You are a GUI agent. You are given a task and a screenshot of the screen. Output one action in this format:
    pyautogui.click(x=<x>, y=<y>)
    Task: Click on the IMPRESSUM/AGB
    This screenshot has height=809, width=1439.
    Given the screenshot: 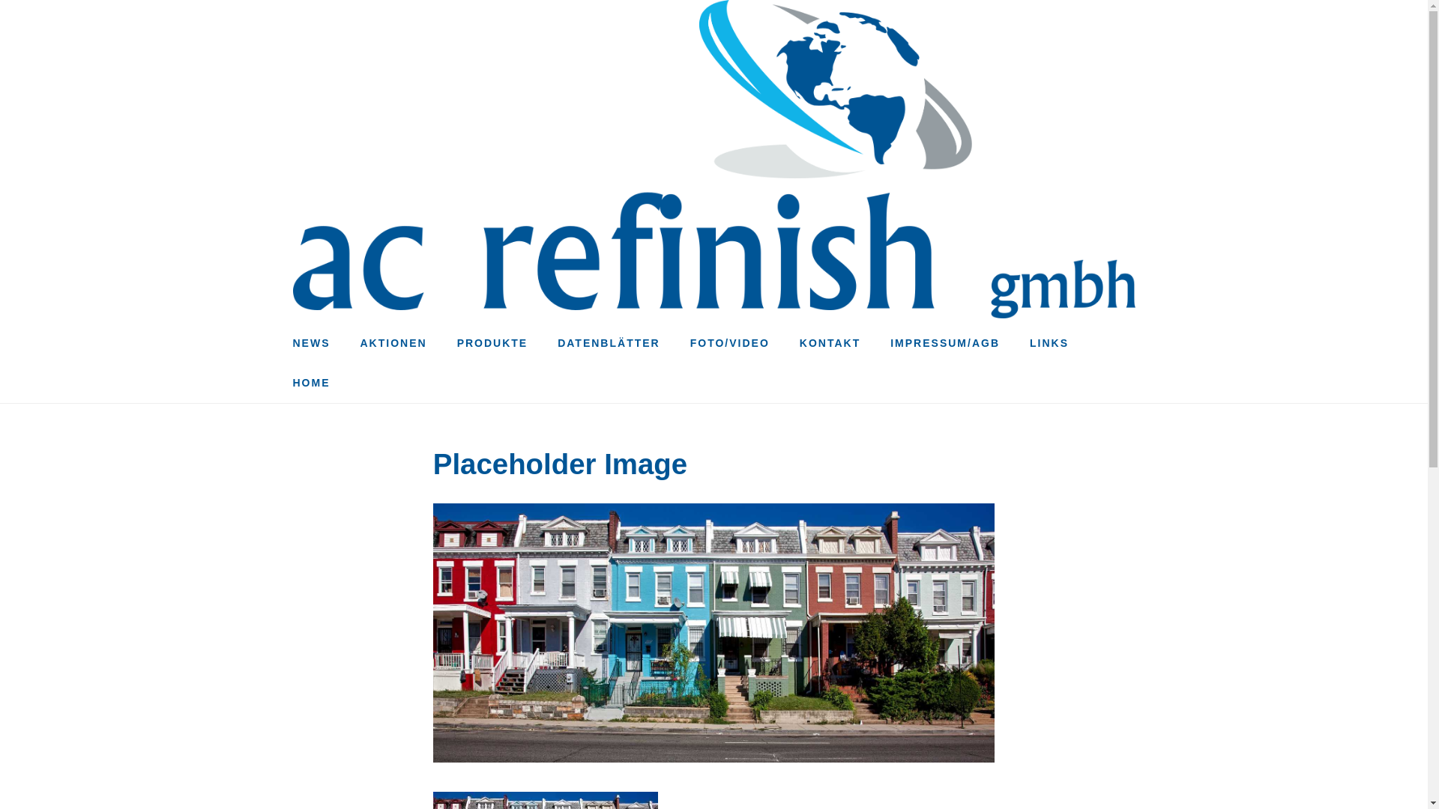 What is the action you would take?
    pyautogui.click(x=945, y=343)
    